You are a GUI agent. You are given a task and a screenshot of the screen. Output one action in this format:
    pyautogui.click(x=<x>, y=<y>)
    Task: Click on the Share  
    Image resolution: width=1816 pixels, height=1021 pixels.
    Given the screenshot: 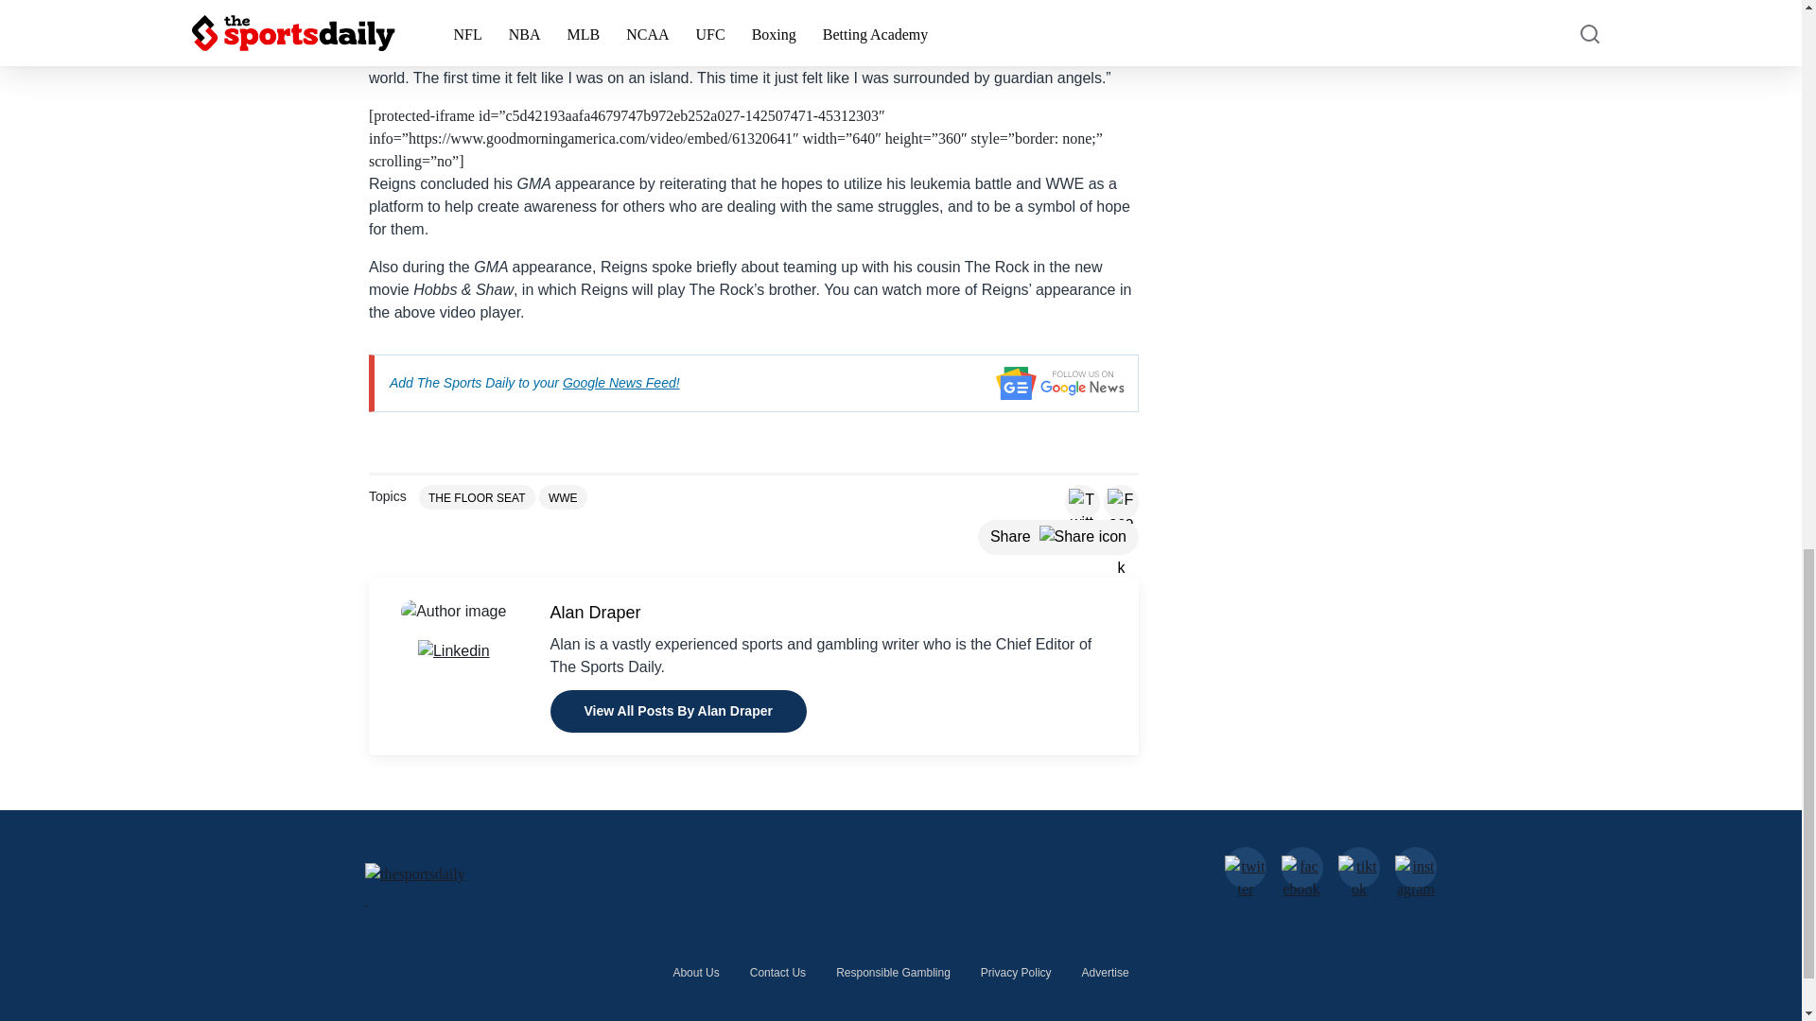 What is the action you would take?
    pyautogui.click(x=1057, y=537)
    